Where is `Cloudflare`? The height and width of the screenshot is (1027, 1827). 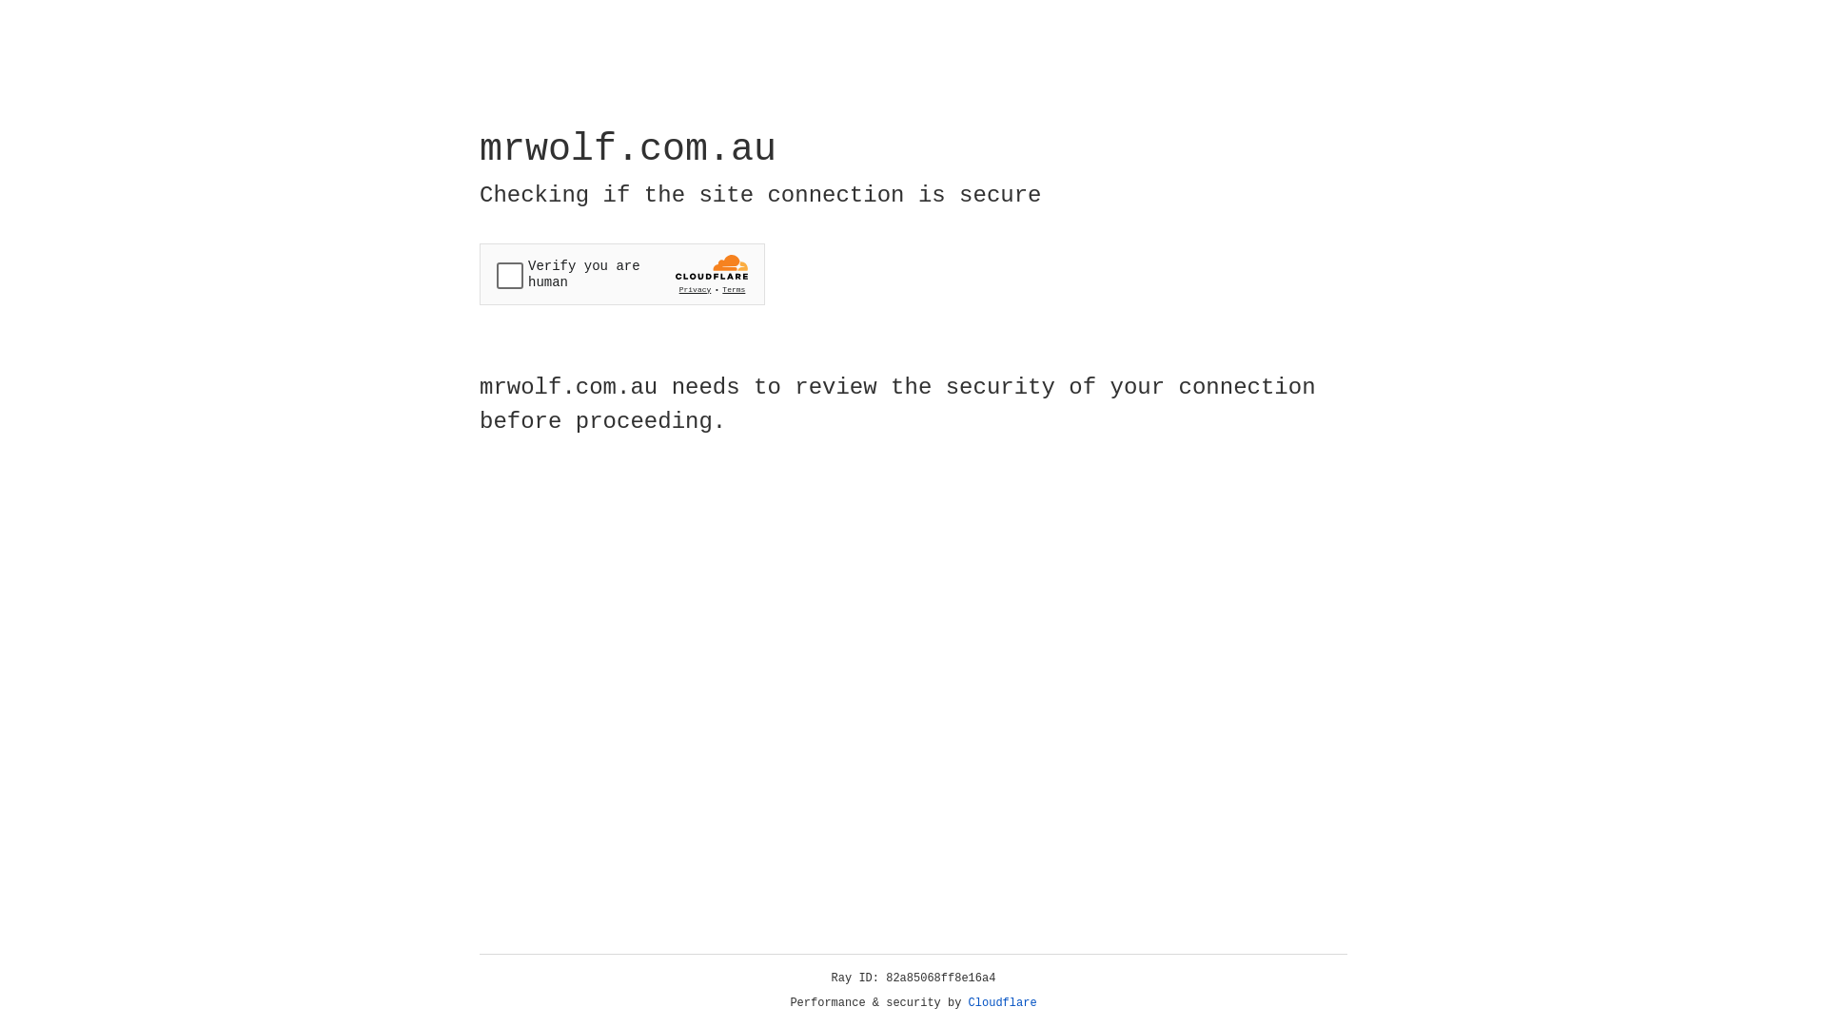
Cloudflare is located at coordinates (1003, 1003).